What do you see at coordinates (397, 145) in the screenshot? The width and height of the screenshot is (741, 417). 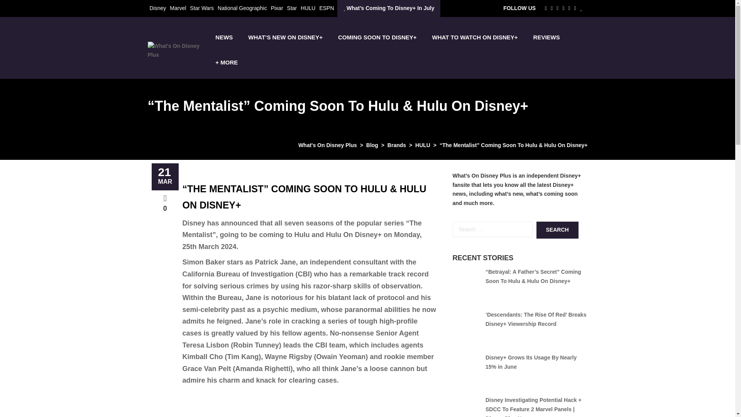 I see `Go to the Brands Category archives.` at bounding box center [397, 145].